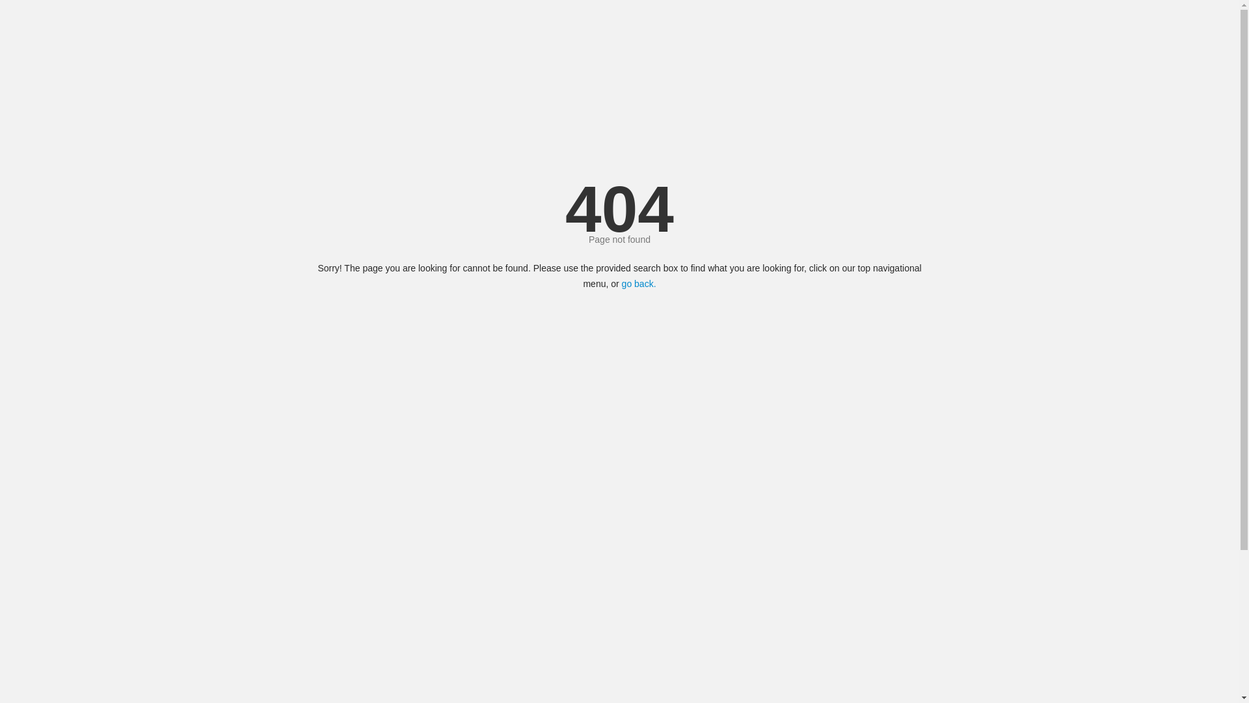 The image size is (1249, 703). What do you see at coordinates (639, 284) in the screenshot?
I see `go back.` at bounding box center [639, 284].